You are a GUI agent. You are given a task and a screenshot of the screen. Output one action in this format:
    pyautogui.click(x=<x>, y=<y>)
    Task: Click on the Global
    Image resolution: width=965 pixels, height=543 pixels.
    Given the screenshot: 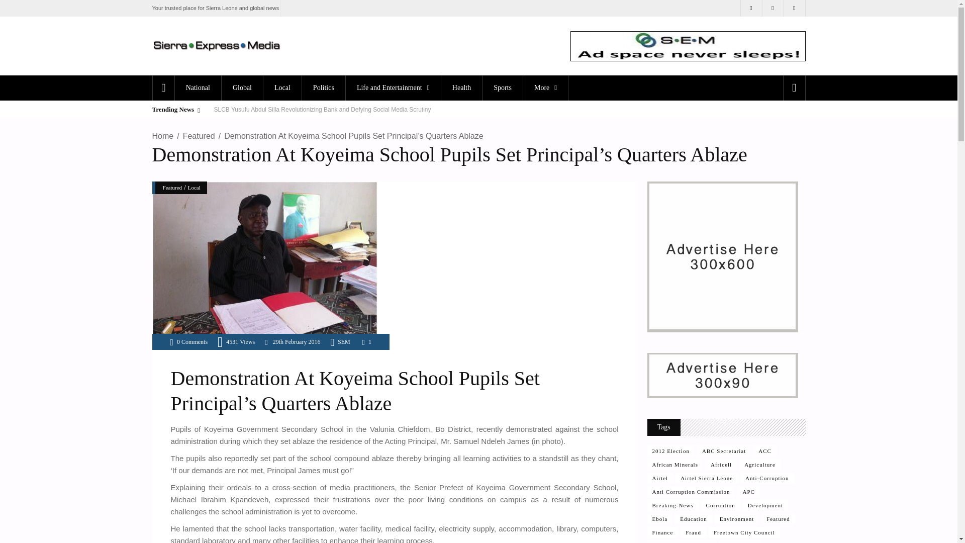 What is the action you would take?
    pyautogui.click(x=241, y=87)
    